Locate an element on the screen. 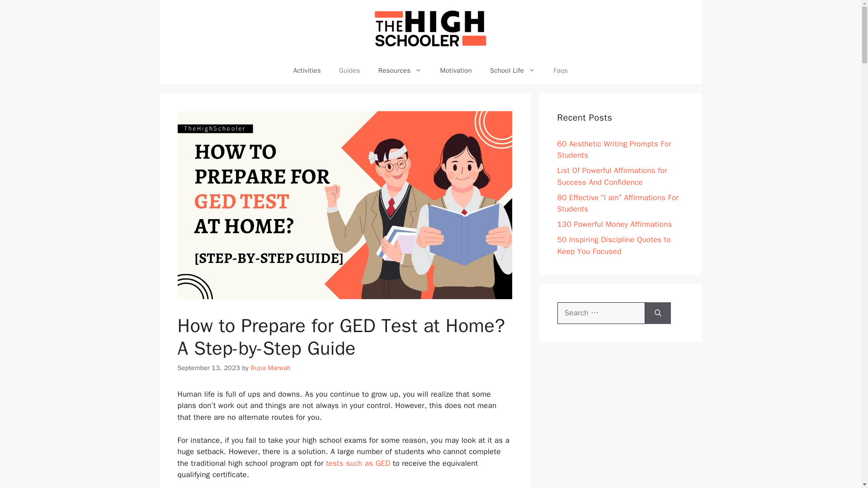  Resources is located at coordinates (400, 70).